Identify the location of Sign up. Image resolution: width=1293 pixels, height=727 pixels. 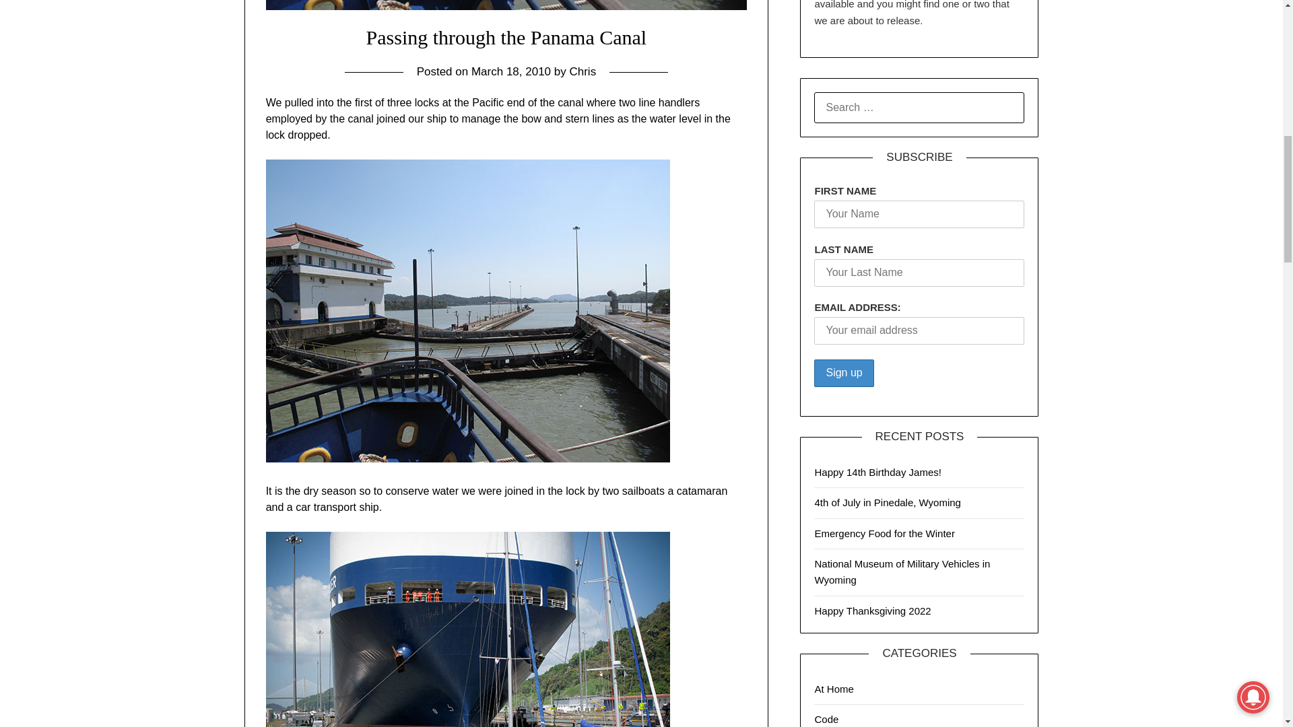
(844, 373).